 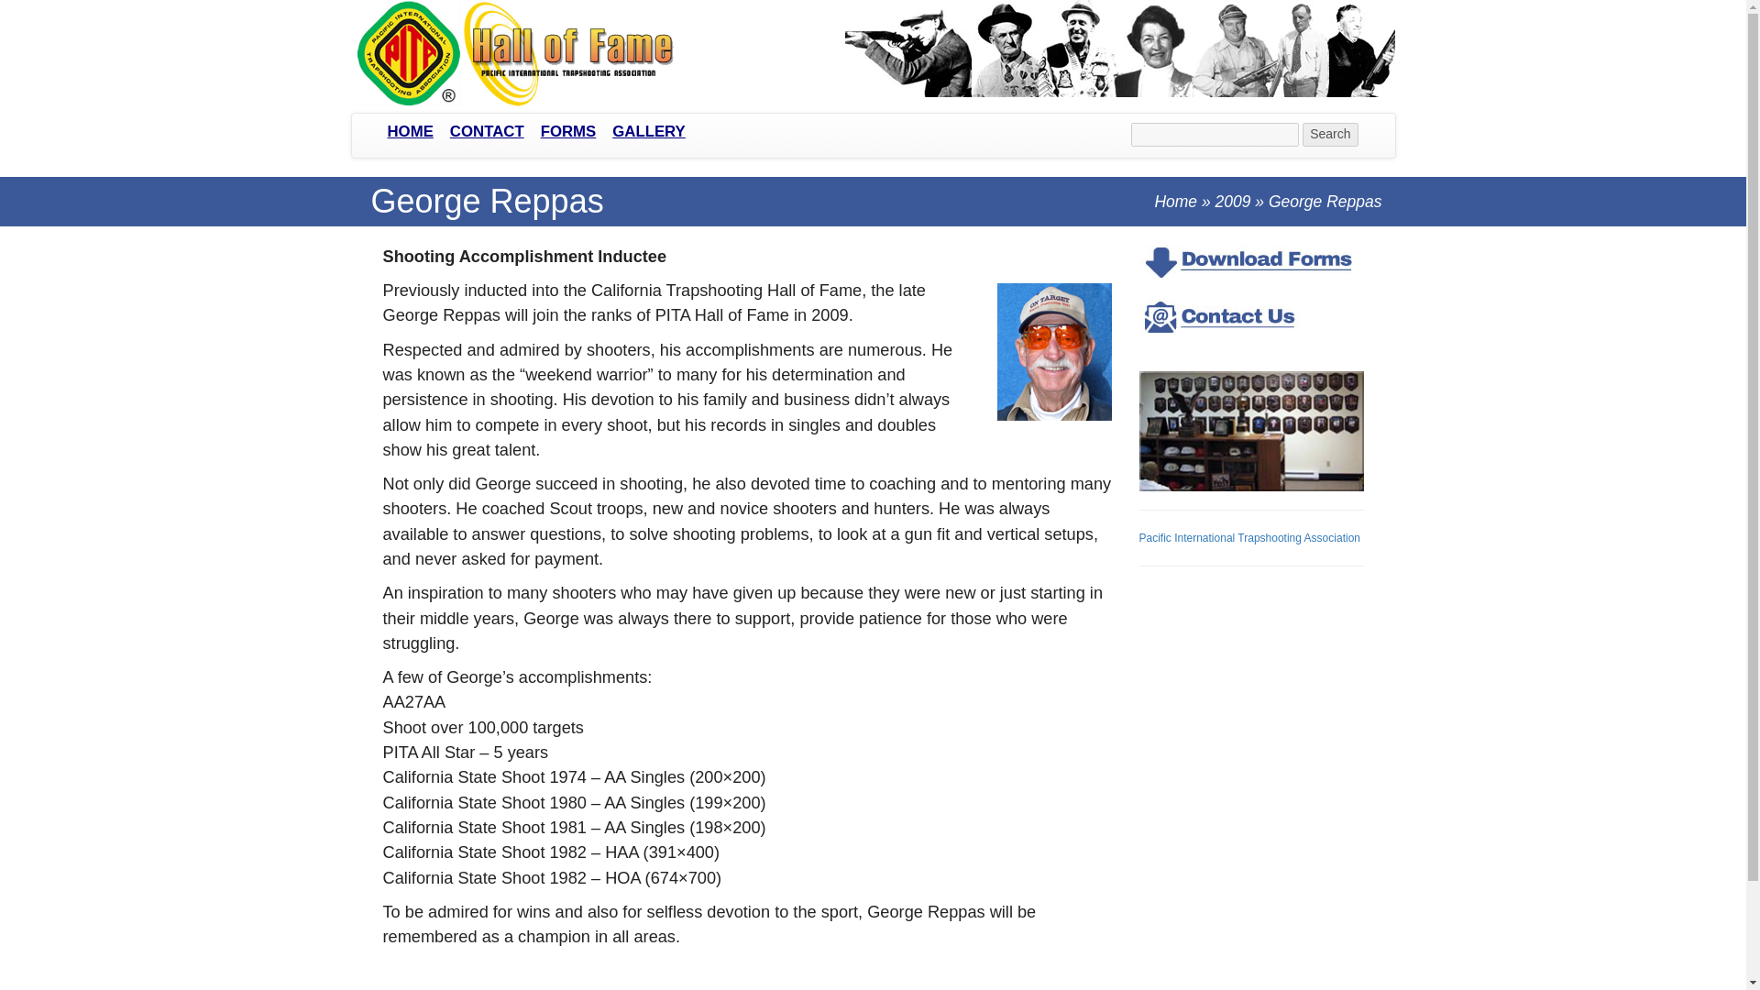 I want to click on Forms, so click(x=568, y=132).